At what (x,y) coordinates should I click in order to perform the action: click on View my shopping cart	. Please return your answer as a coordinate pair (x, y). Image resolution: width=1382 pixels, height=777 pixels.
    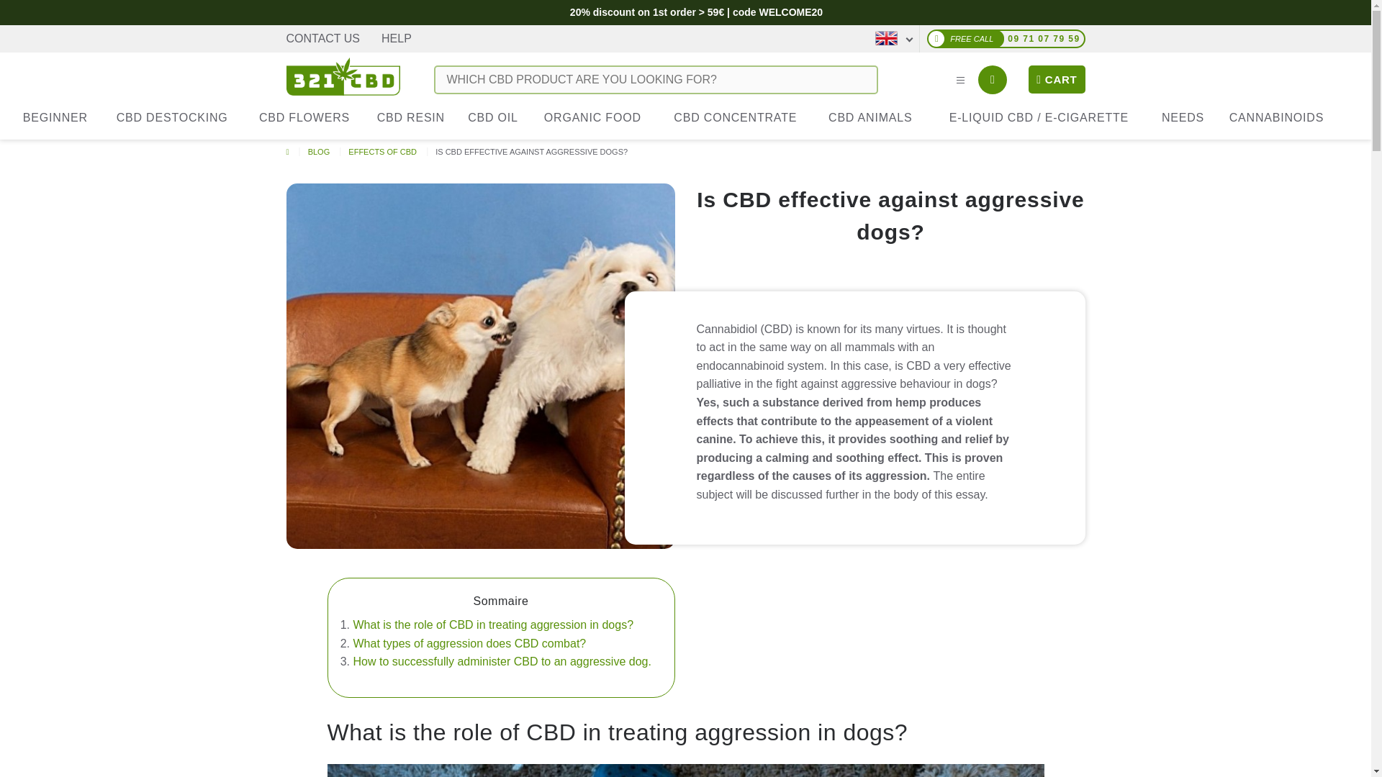
    Looking at the image, I should click on (1057, 79).